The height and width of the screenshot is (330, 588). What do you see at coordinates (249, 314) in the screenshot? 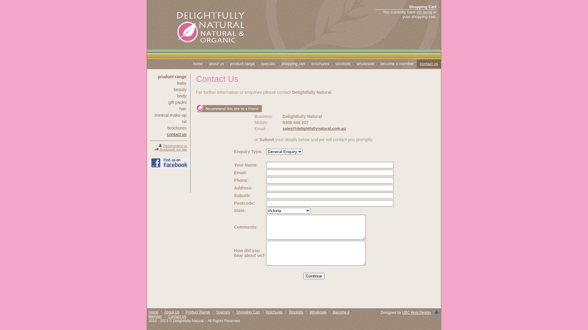
I see `Become a Member` at bounding box center [249, 314].